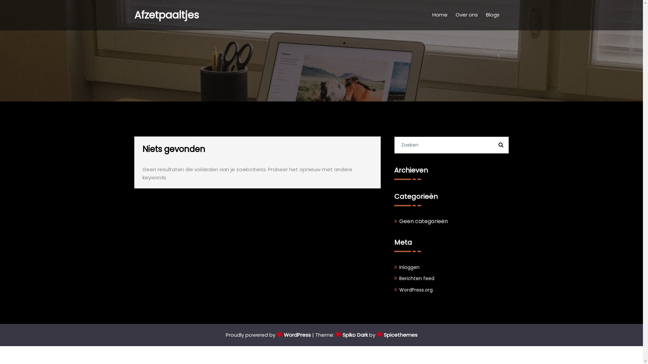 This screenshot has height=364, width=648. Describe the element at coordinates (416, 290) in the screenshot. I see `WordPress.org` at that location.